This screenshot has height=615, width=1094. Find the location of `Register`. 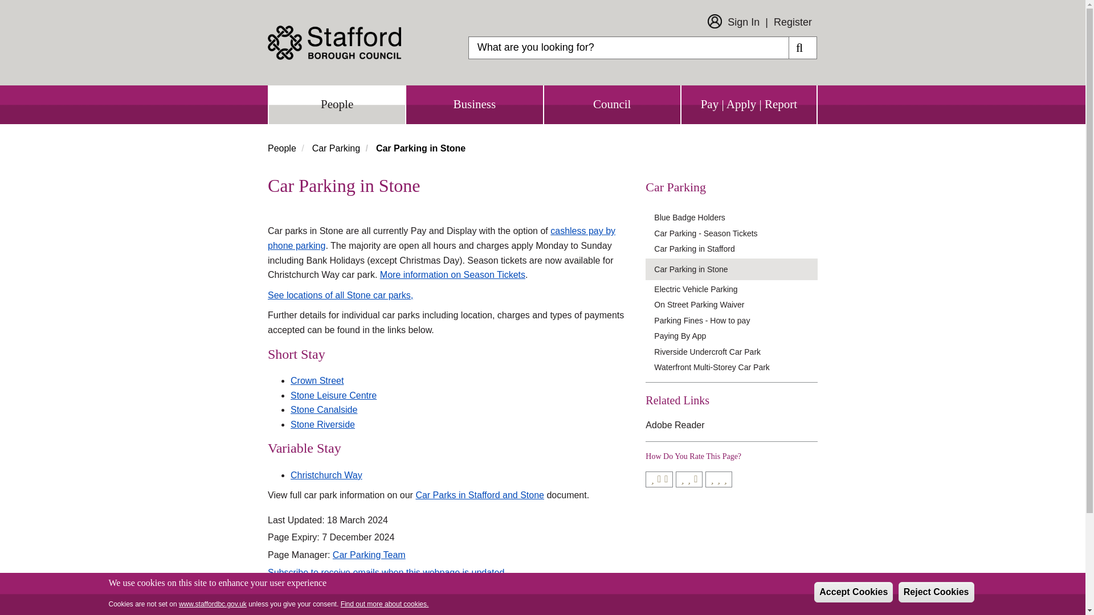

Register is located at coordinates (792, 22).